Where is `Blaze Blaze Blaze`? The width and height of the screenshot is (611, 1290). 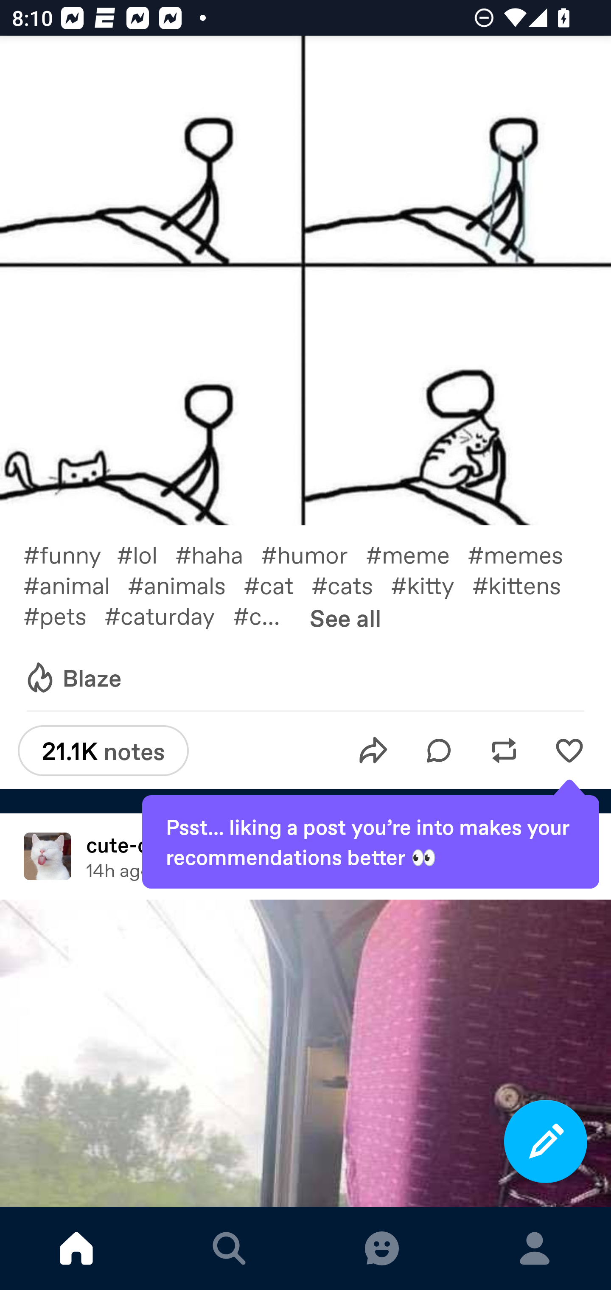
Blaze Blaze Blaze is located at coordinates (73, 679).